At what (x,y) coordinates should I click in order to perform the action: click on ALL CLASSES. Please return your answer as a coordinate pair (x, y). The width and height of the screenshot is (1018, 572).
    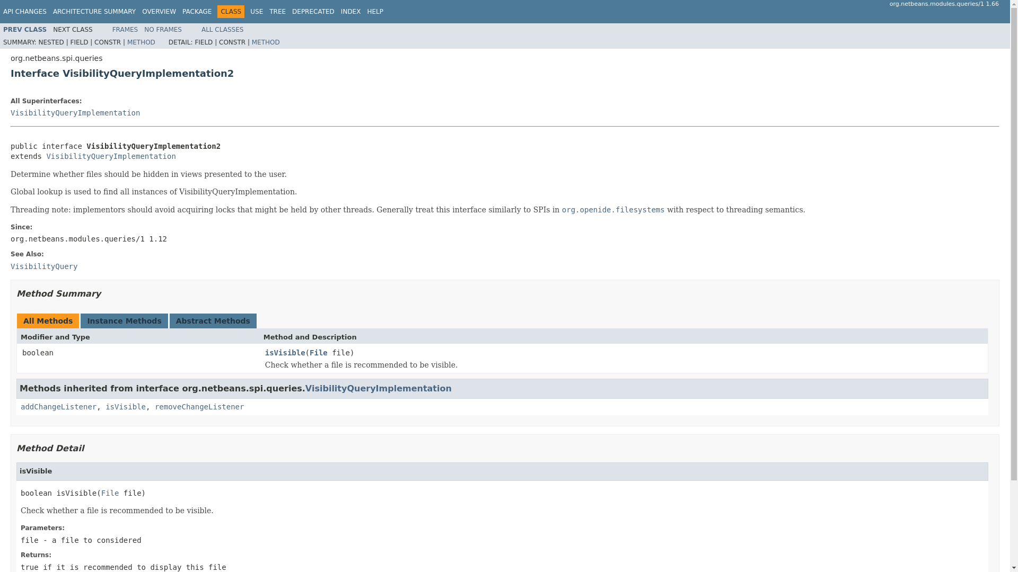
    Looking at the image, I should click on (222, 29).